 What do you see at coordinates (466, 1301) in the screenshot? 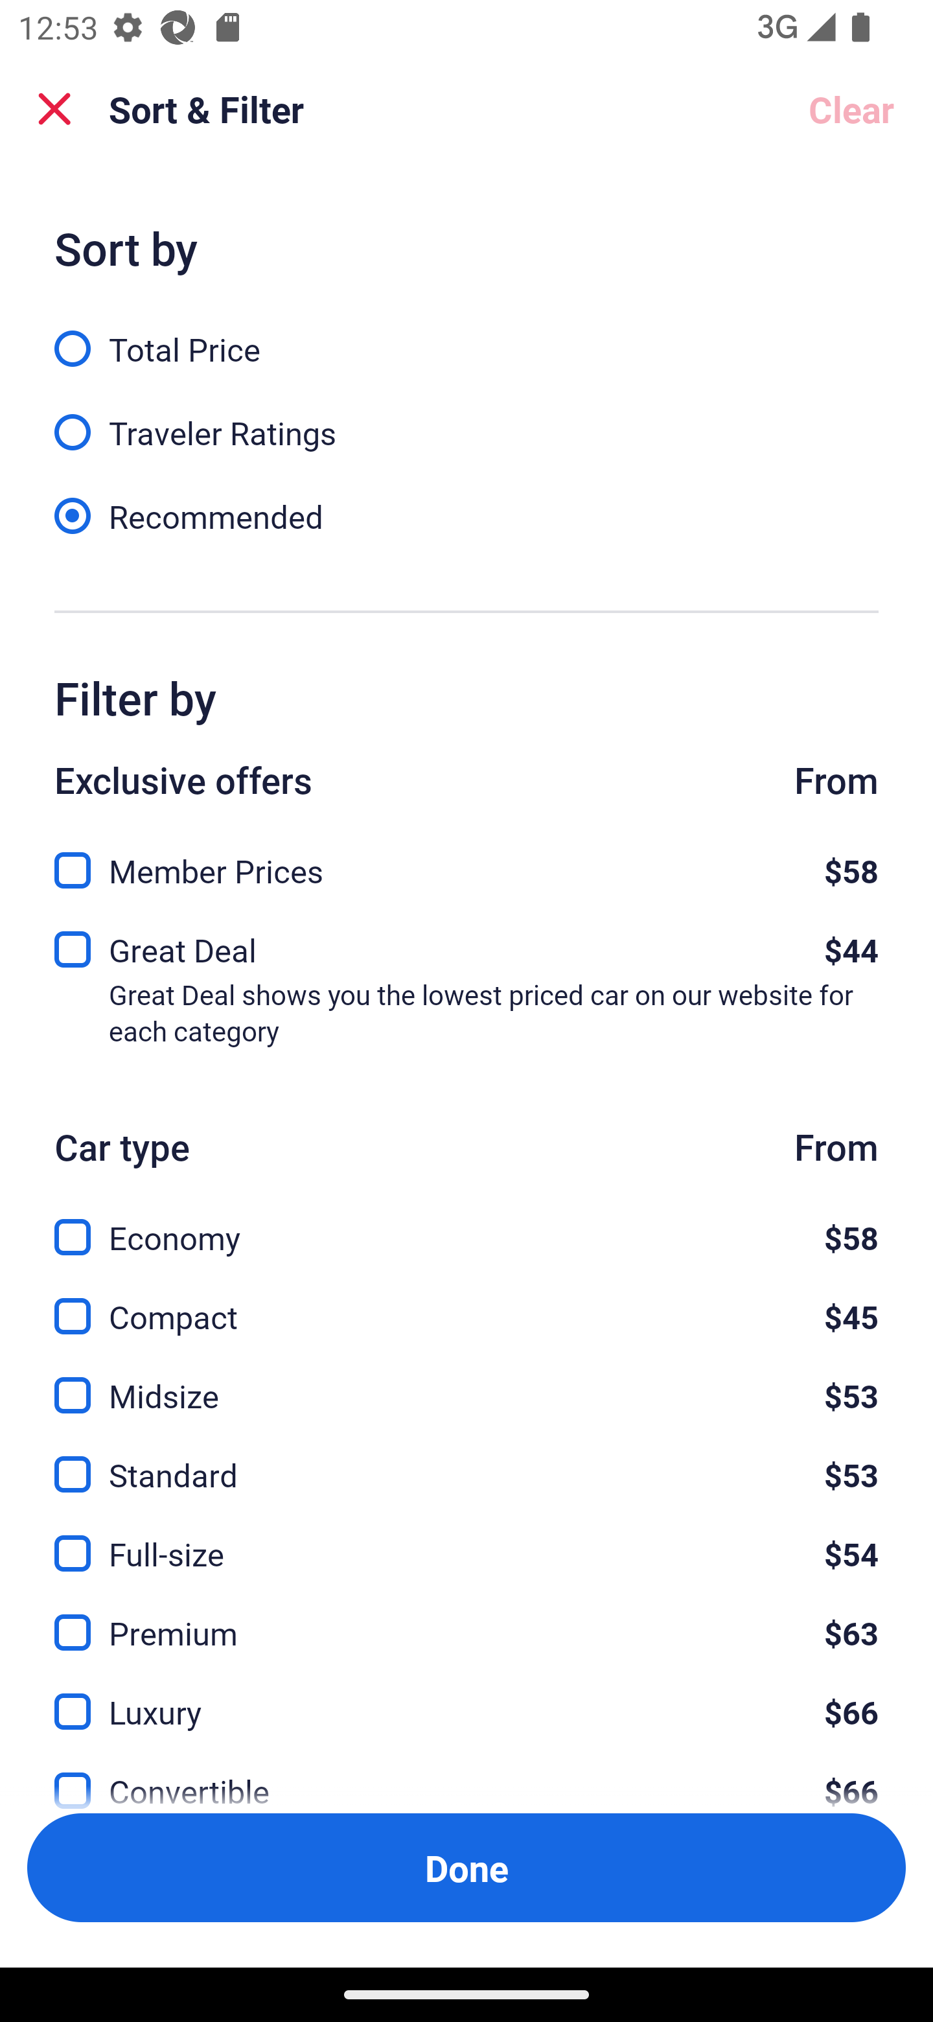
I see `Compact, $45 Compact $45` at bounding box center [466, 1301].